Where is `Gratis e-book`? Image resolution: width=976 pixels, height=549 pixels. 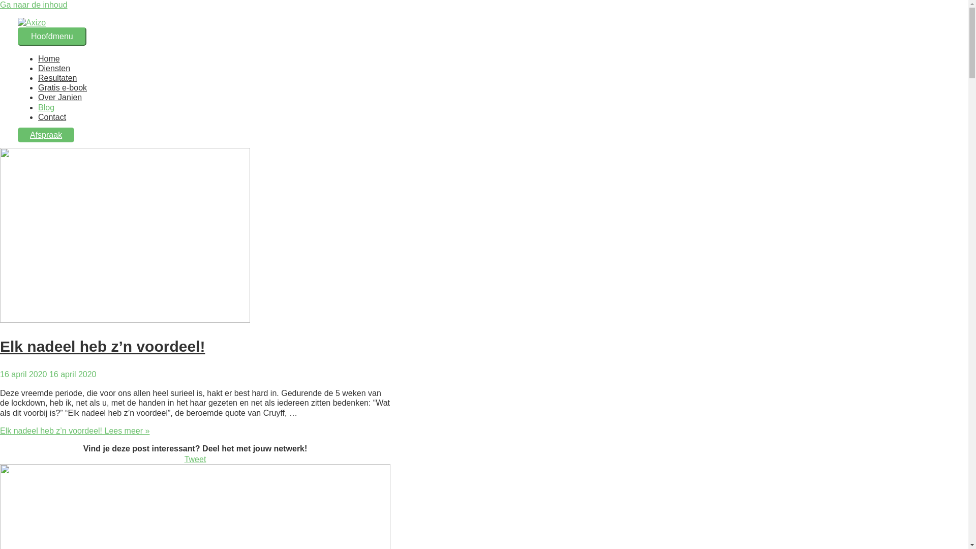 Gratis e-book is located at coordinates (63, 87).